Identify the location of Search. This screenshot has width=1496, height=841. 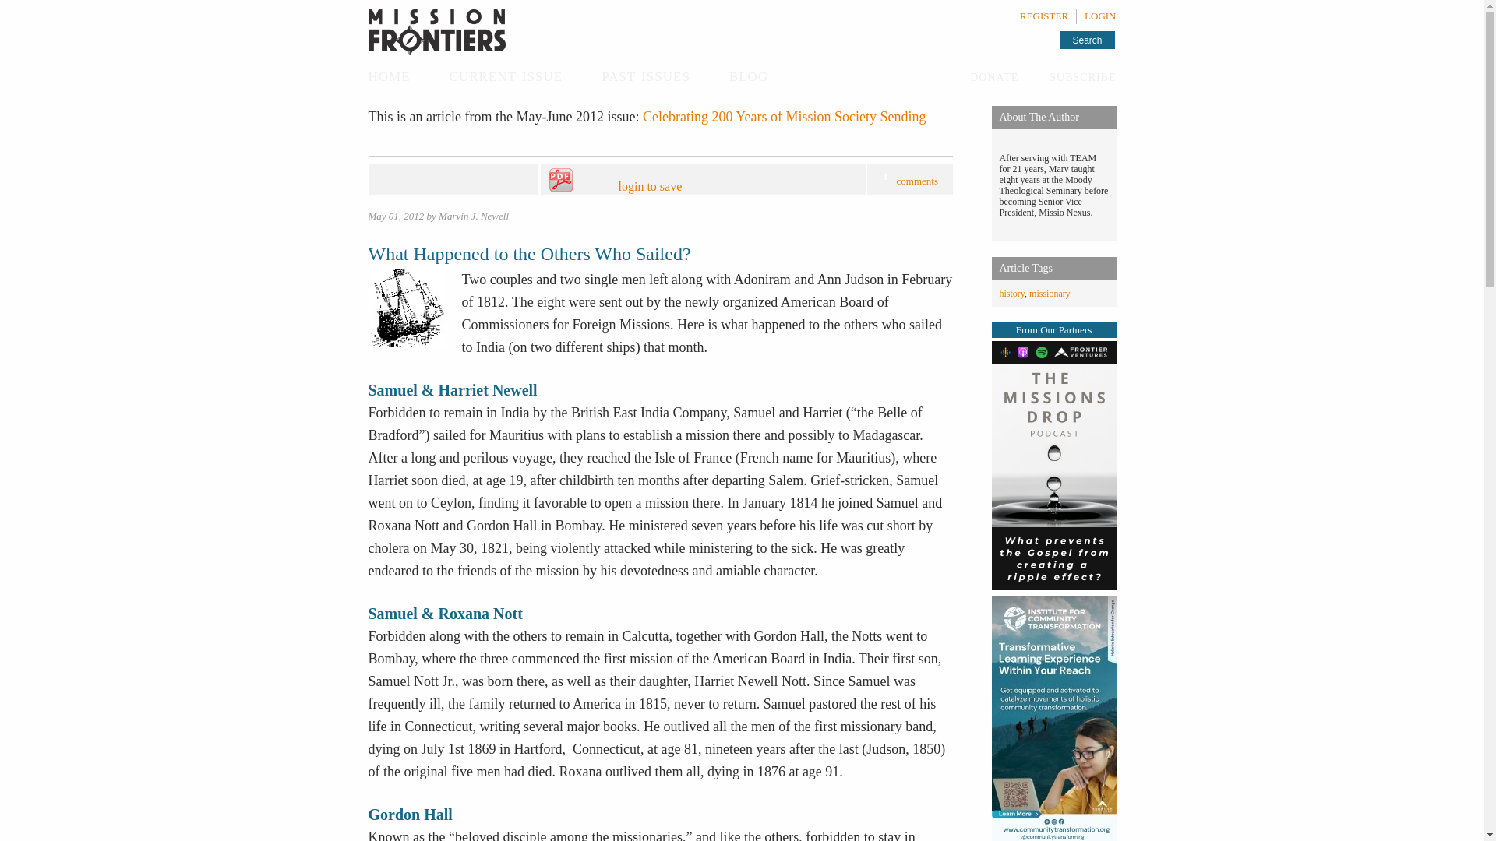
(1086, 39).